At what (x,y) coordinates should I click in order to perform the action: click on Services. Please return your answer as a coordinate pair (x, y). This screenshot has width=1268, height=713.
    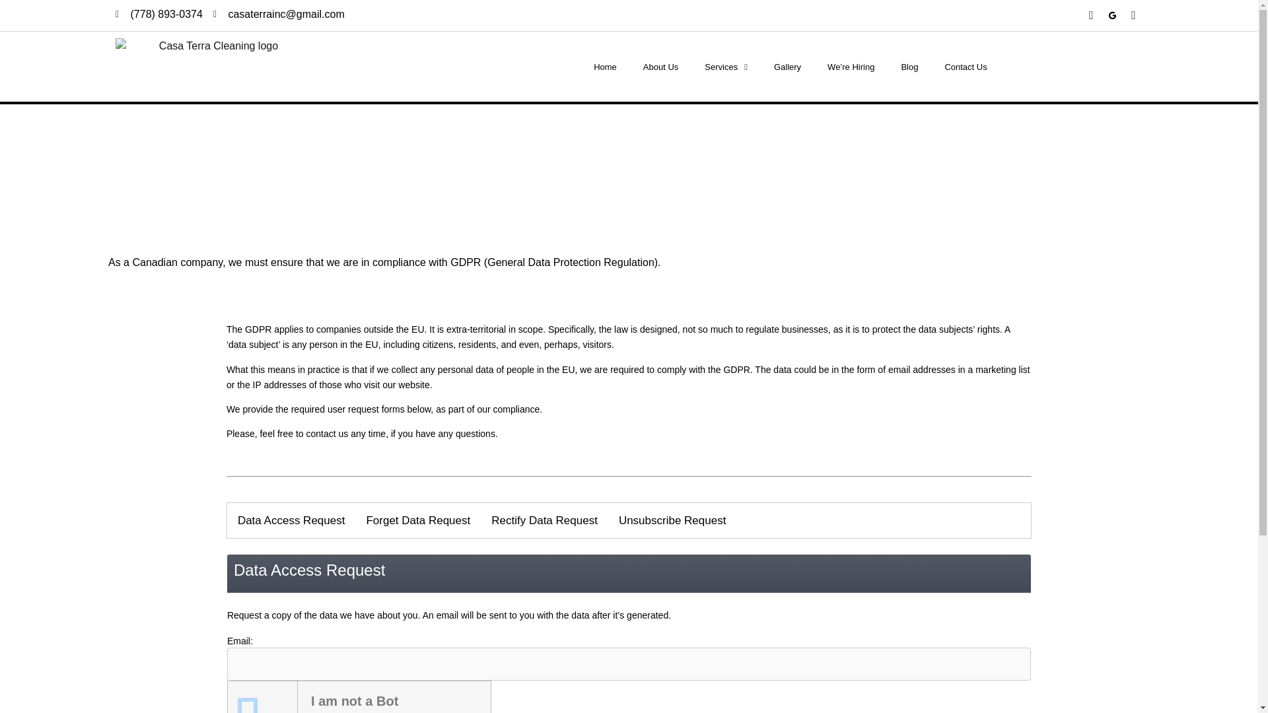
    Looking at the image, I should click on (726, 67).